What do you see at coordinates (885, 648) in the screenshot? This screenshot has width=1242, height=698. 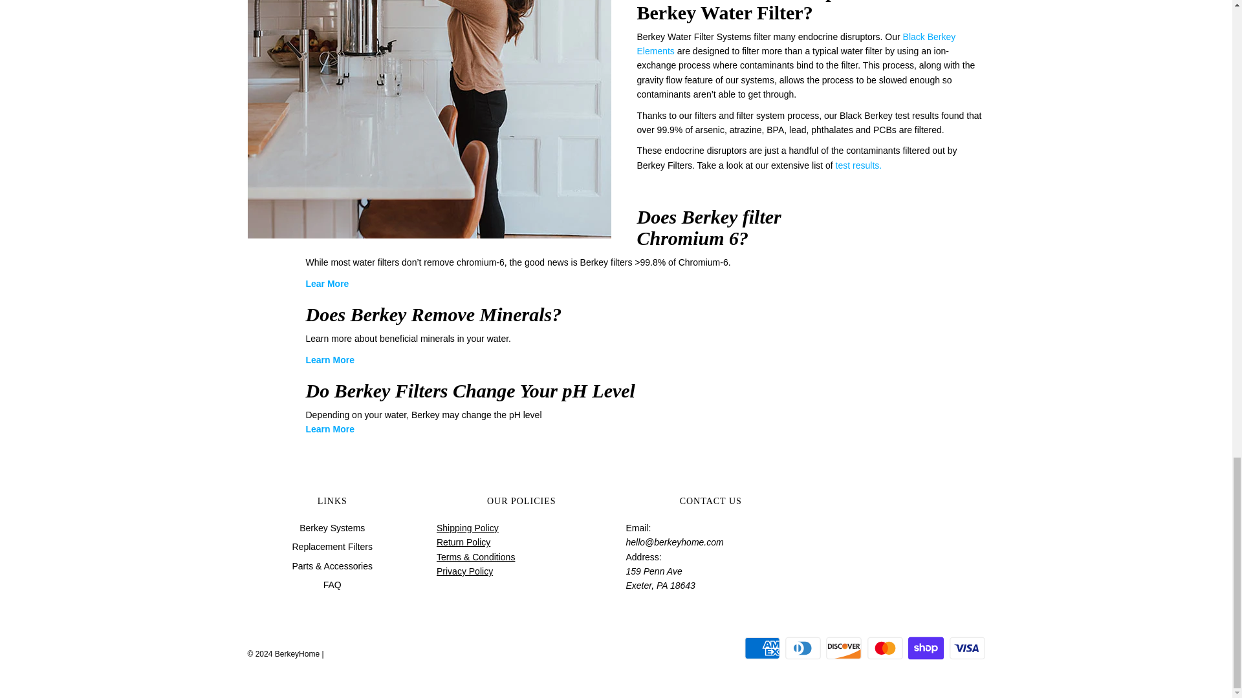 I see `Mastercard` at bounding box center [885, 648].